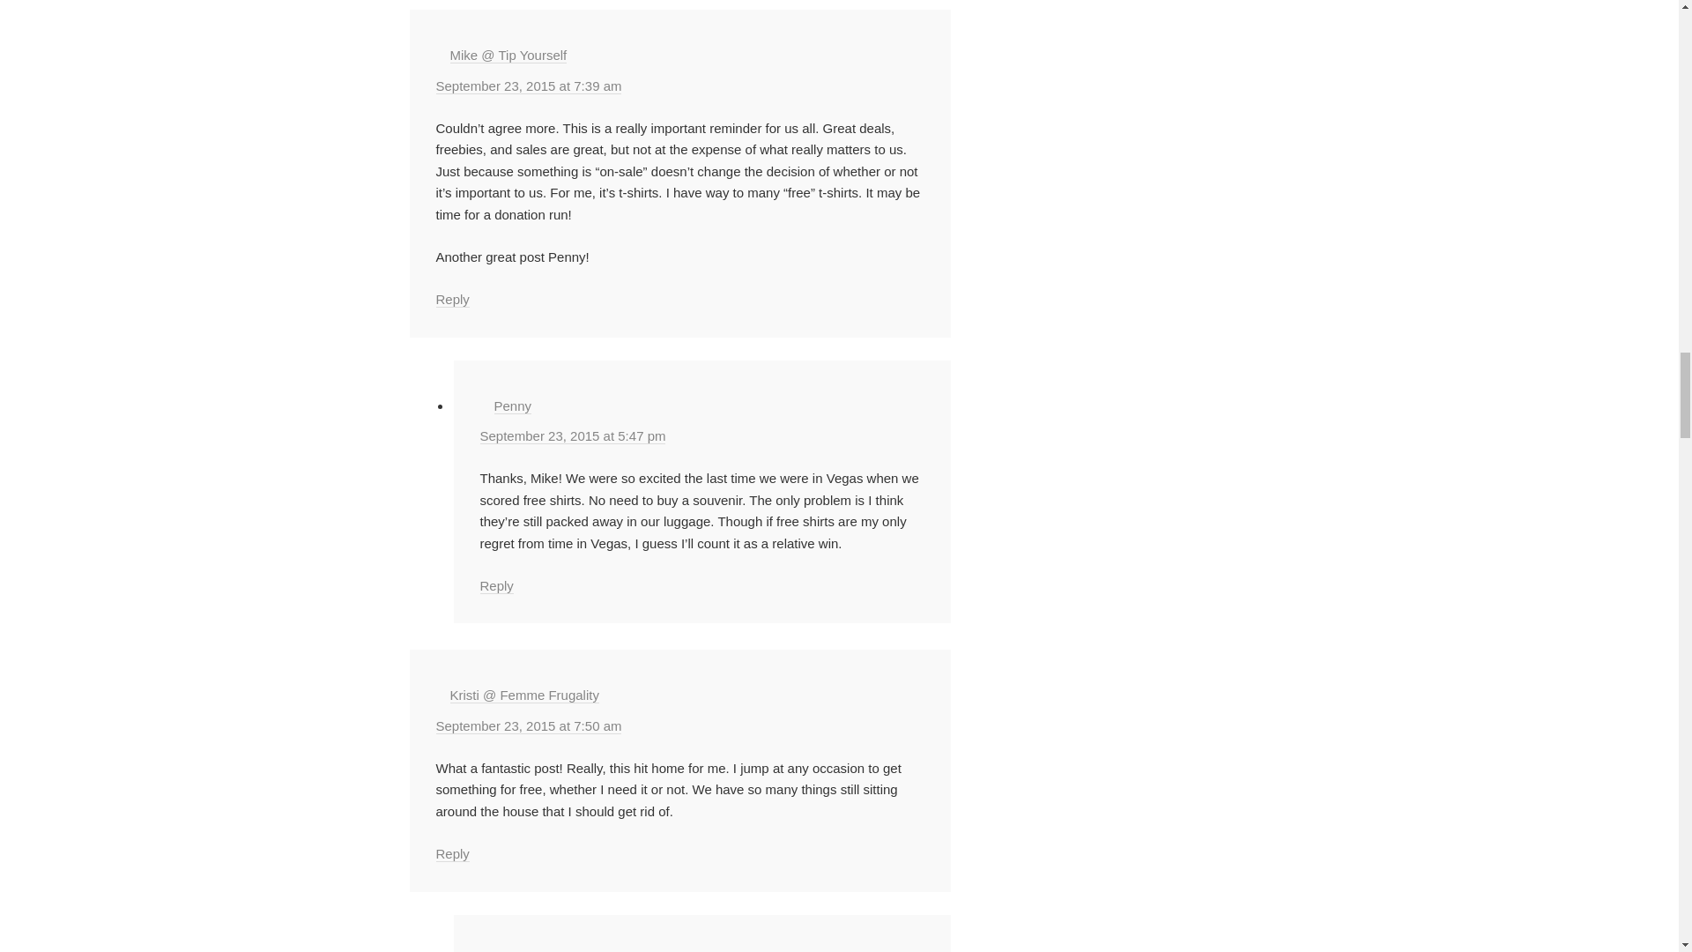 This screenshot has width=1692, height=952. I want to click on September 23, 2015 at 7:39 am, so click(527, 86).